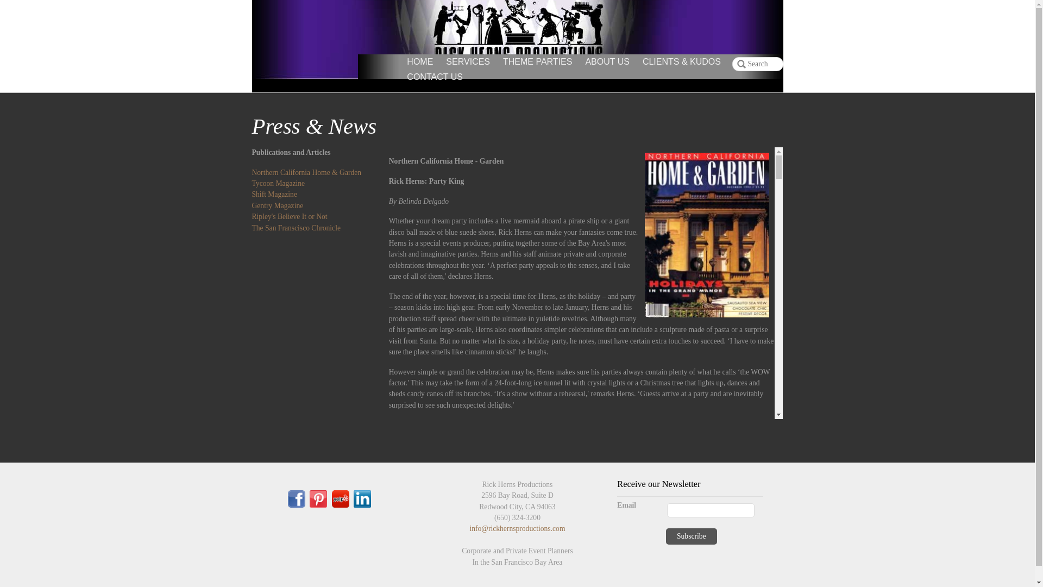 The height and width of the screenshot is (587, 1043). What do you see at coordinates (537, 62) in the screenshot?
I see `THEME PARTIES` at bounding box center [537, 62].